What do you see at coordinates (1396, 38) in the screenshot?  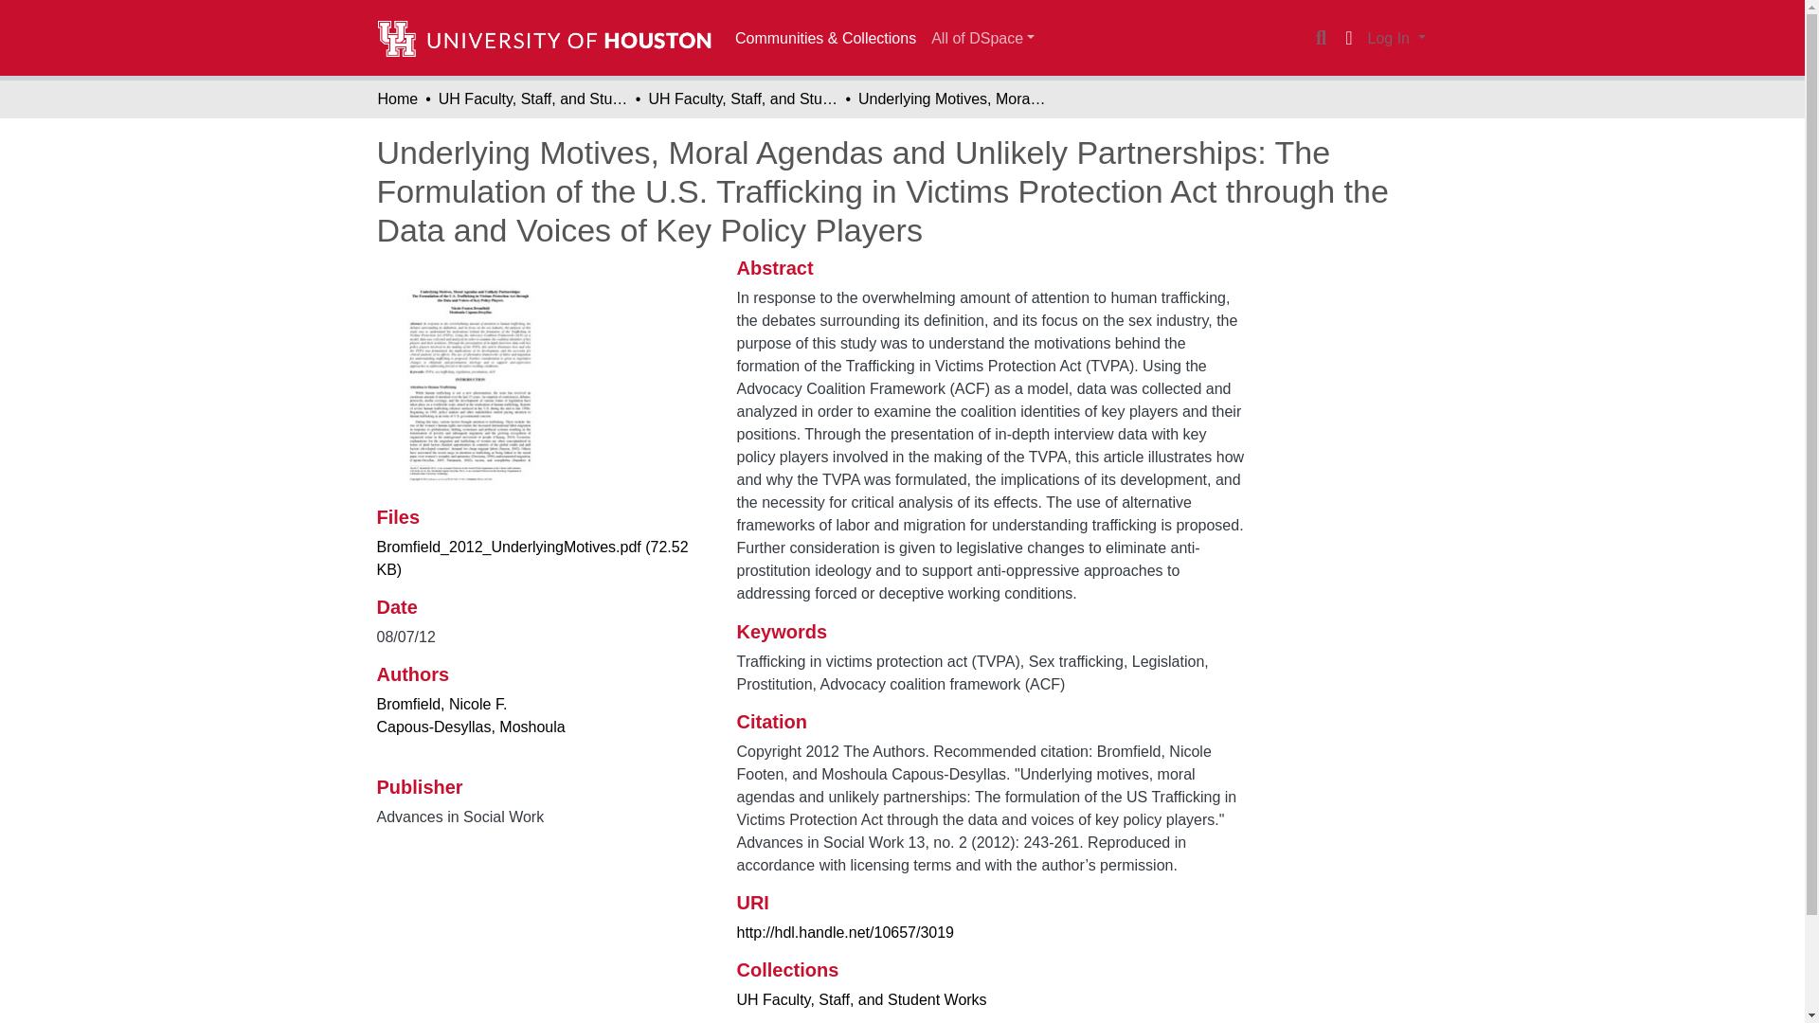 I see `Log In` at bounding box center [1396, 38].